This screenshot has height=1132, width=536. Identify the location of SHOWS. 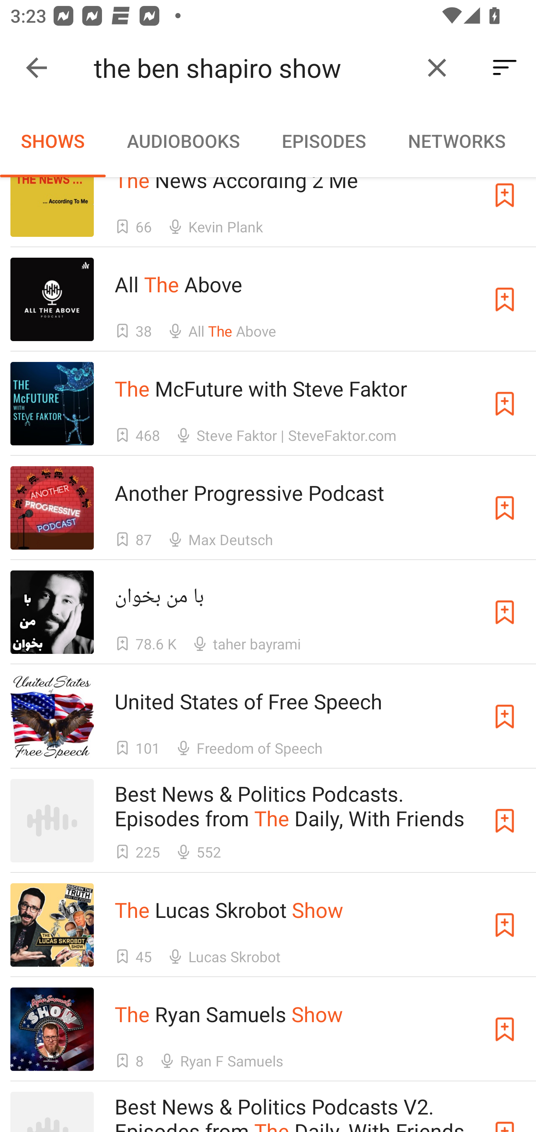
(53, 141).